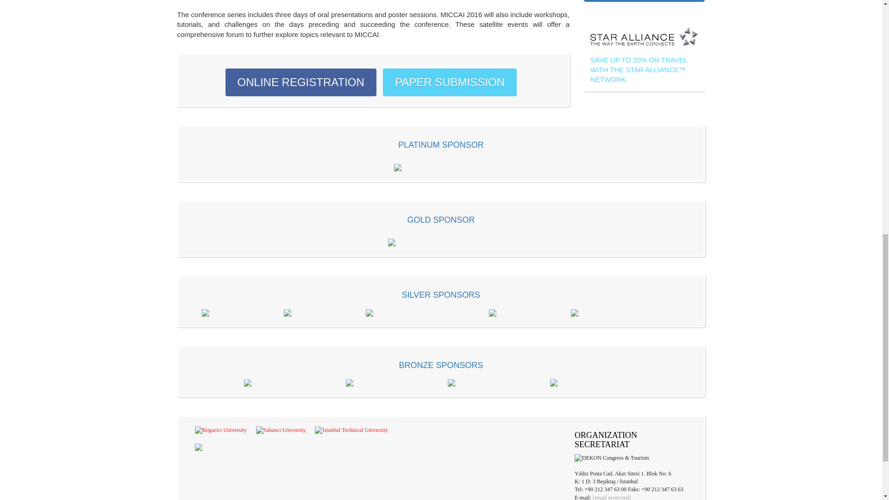  I want to click on ONLINE REGISTRATION, so click(301, 82).